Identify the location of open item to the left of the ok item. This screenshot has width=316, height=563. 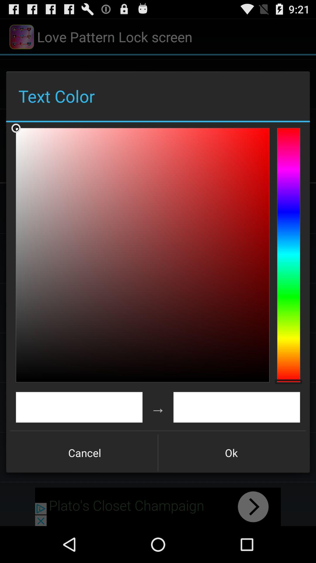
(85, 453).